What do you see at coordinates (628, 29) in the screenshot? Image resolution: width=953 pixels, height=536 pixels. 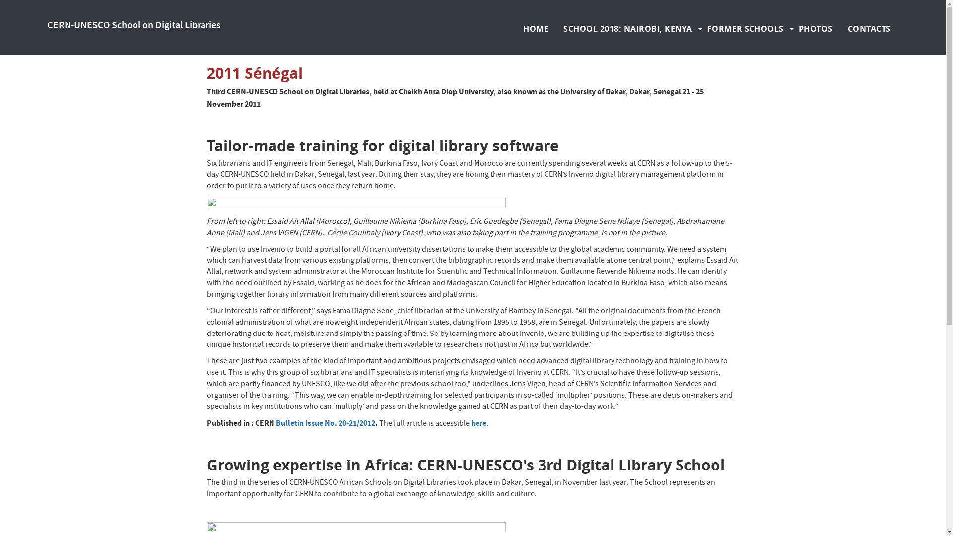 I see `SCHOOL 2018: NAIROBI, KENYA` at bounding box center [628, 29].